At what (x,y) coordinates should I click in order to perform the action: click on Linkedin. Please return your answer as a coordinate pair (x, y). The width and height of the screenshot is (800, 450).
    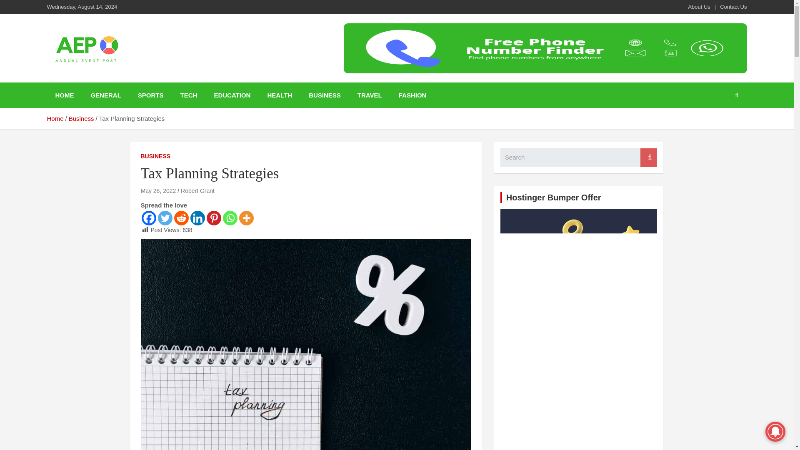
    Looking at the image, I should click on (197, 218).